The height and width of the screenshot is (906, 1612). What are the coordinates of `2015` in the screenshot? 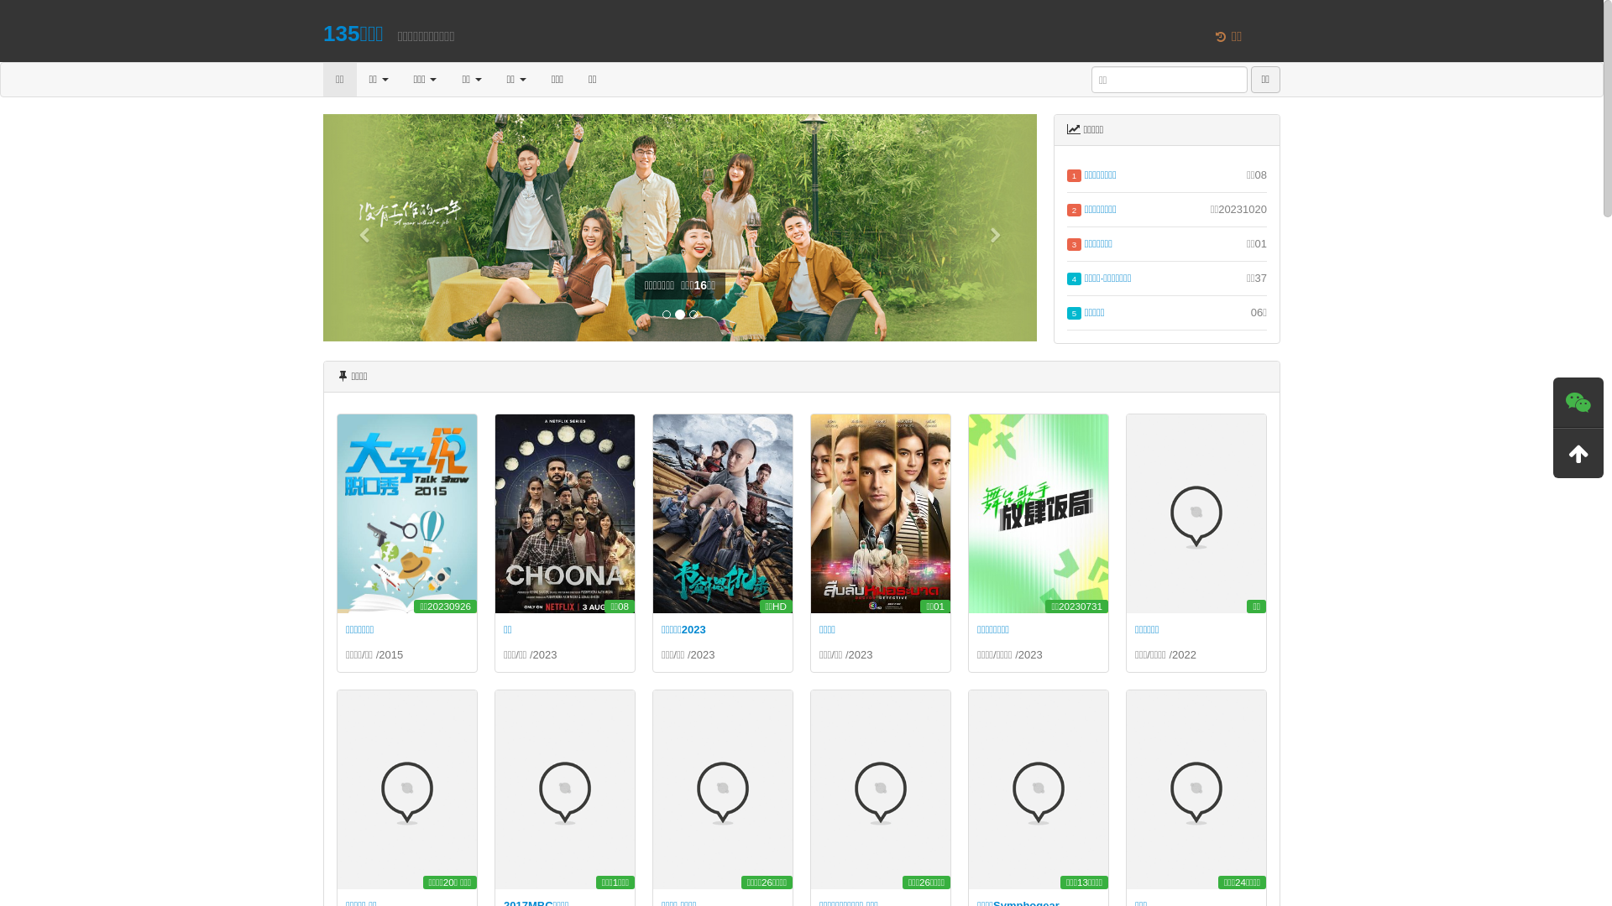 It's located at (391, 654).